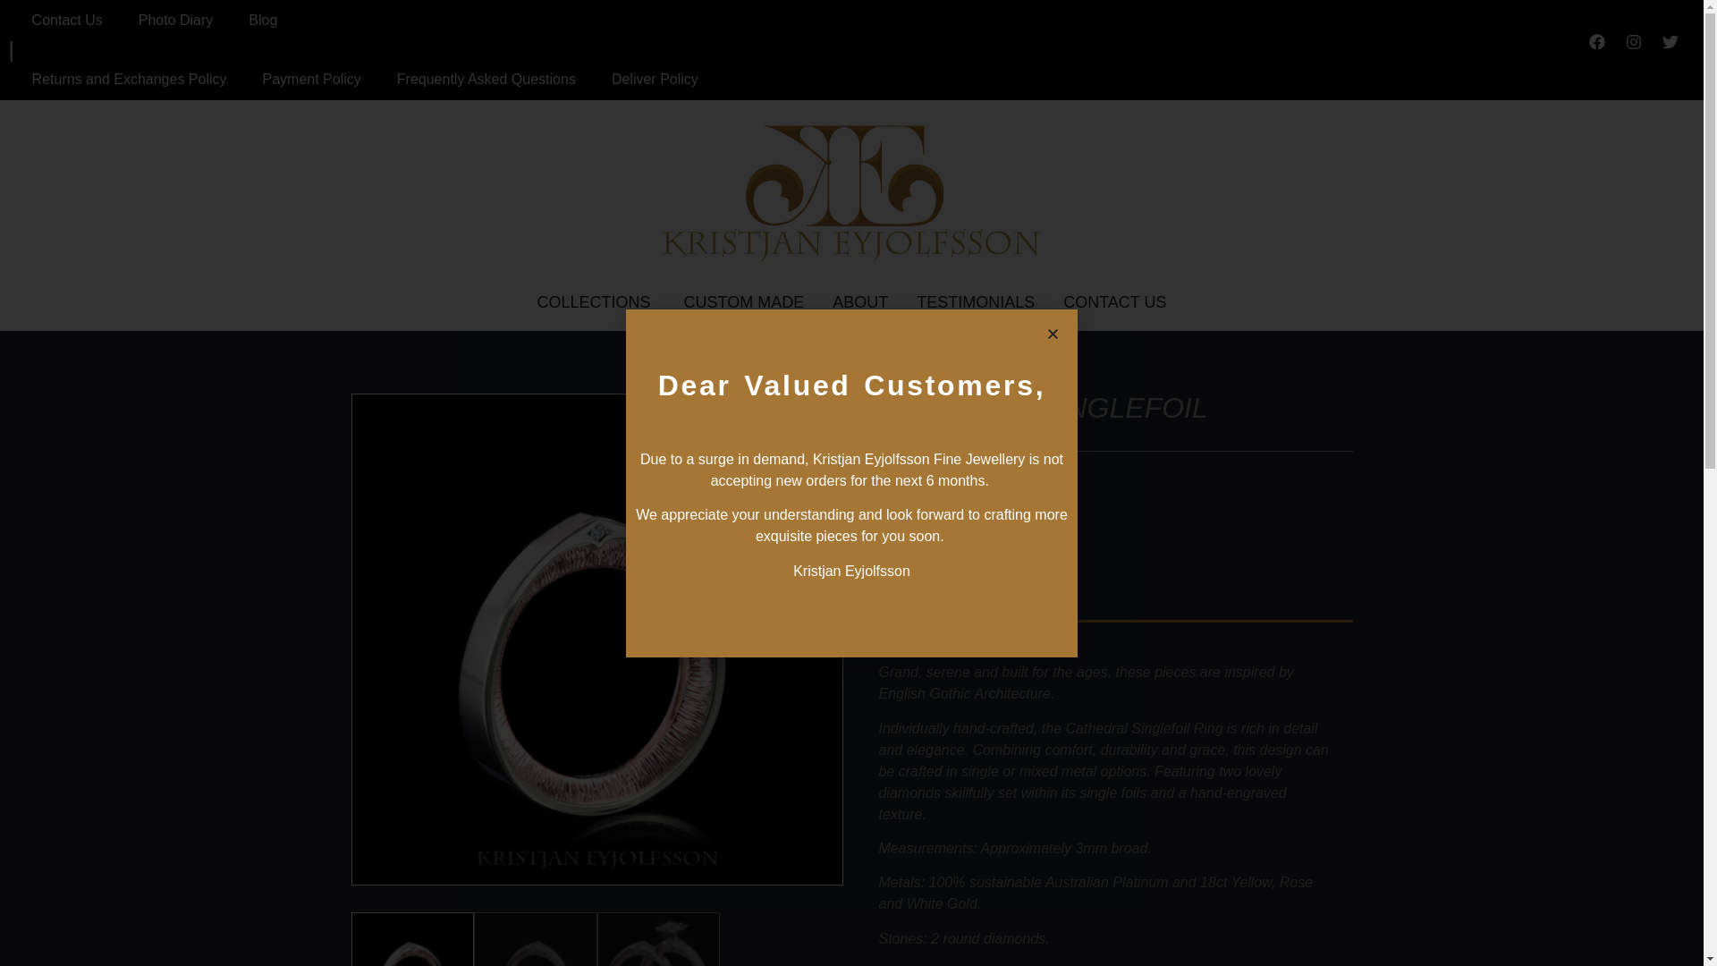 This screenshot has width=1717, height=966. I want to click on Blog, so click(263, 21).